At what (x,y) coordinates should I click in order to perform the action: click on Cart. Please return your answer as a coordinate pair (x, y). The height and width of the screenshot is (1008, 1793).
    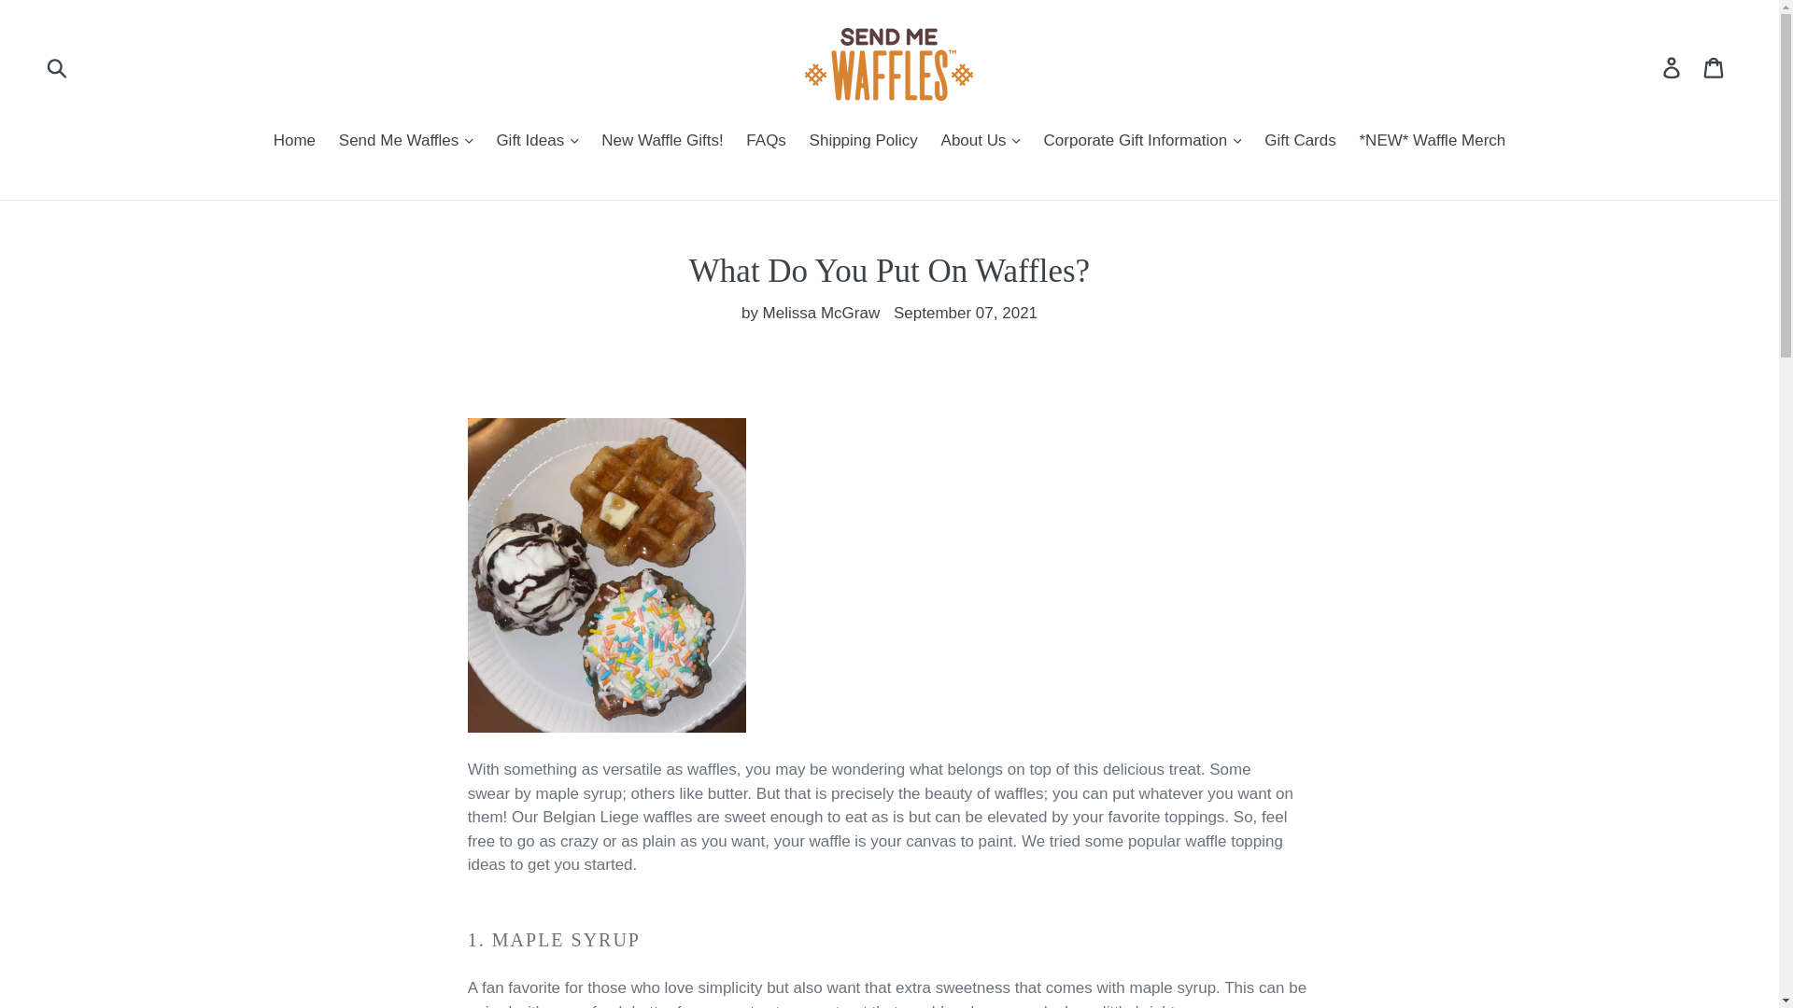
    Looking at the image, I should click on (1715, 67).